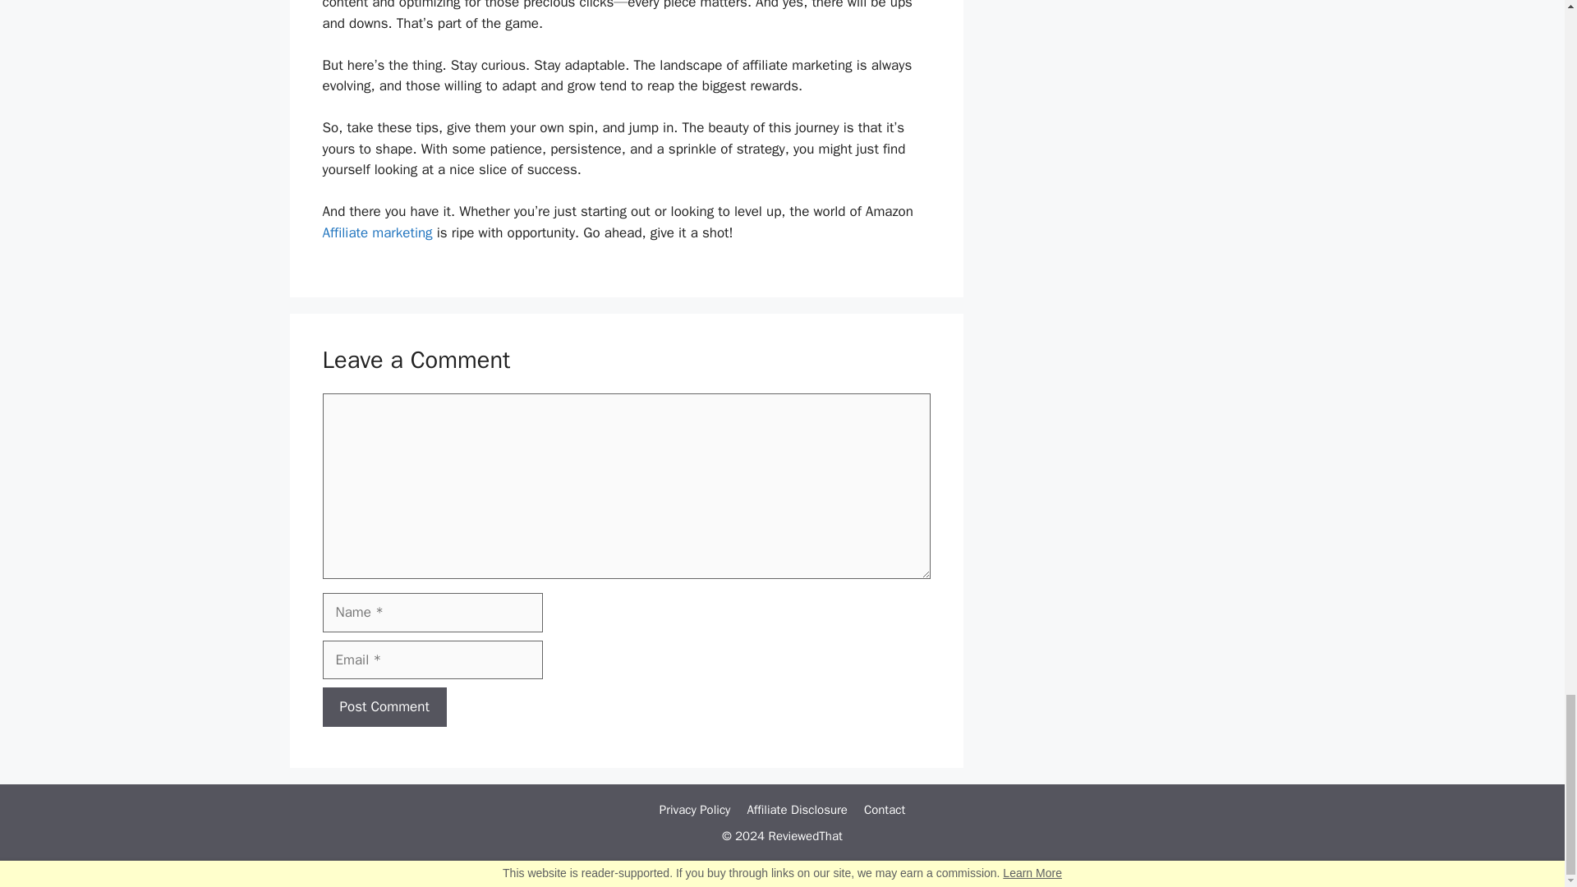  I want to click on Affiliate Disclosure, so click(797, 810).